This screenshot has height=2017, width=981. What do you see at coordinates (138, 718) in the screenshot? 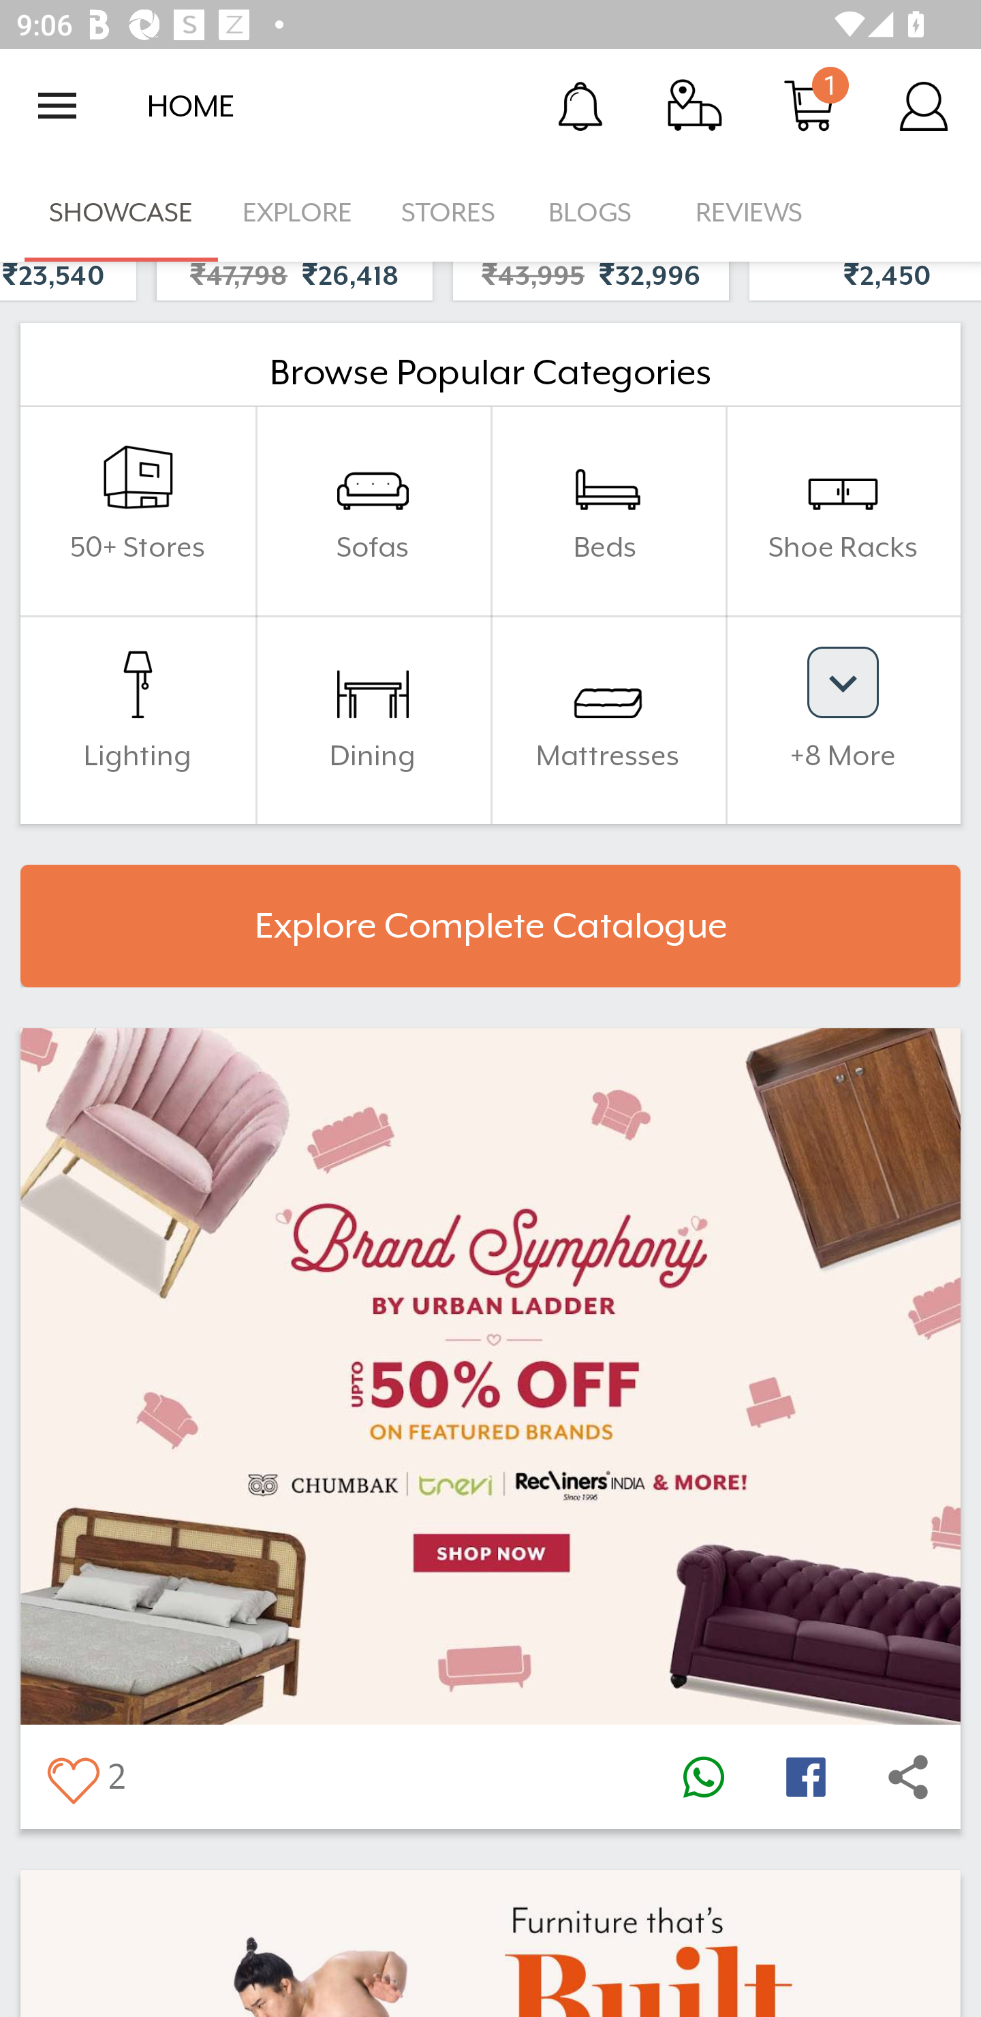
I see `Lighting` at bounding box center [138, 718].